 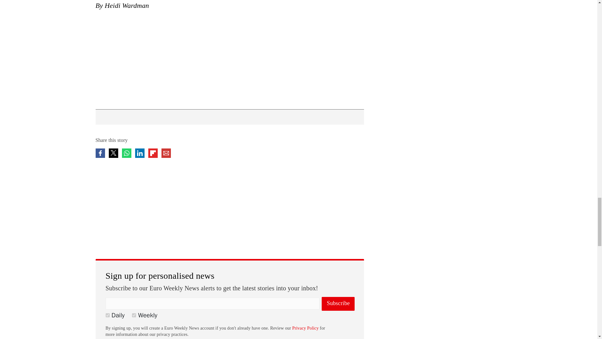 What do you see at coordinates (338, 304) in the screenshot?
I see `Subscribe` at bounding box center [338, 304].